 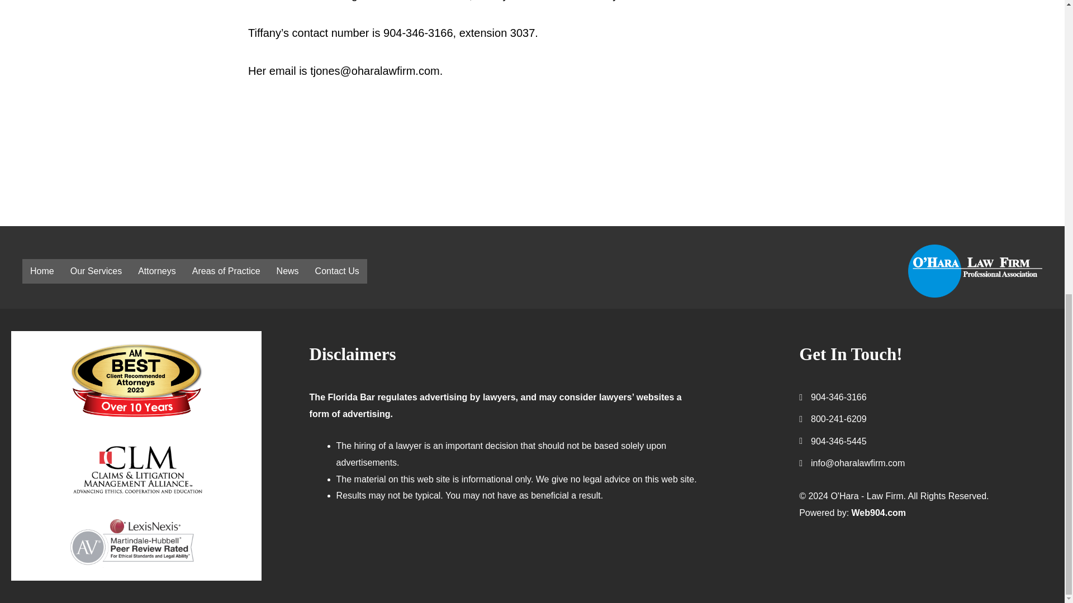 What do you see at coordinates (975, 271) in the screenshot?
I see `logo1` at bounding box center [975, 271].